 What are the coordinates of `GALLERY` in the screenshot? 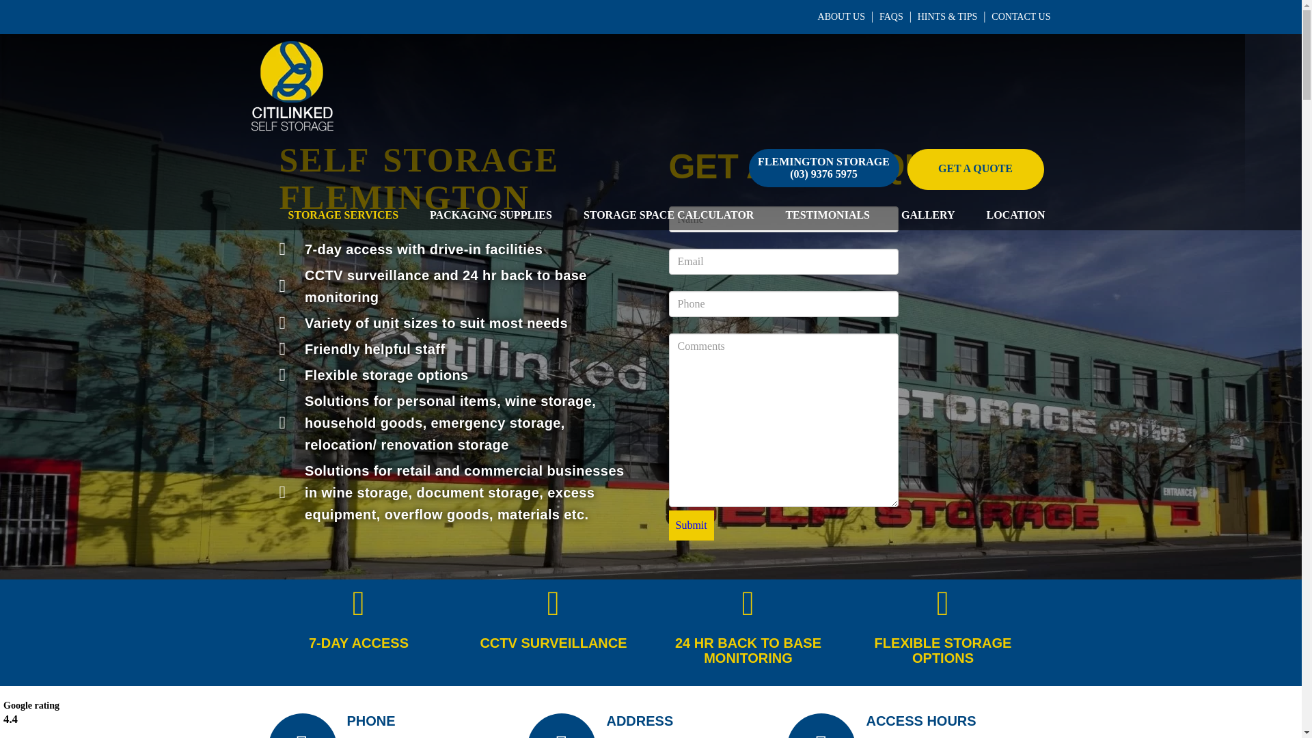 It's located at (928, 215).